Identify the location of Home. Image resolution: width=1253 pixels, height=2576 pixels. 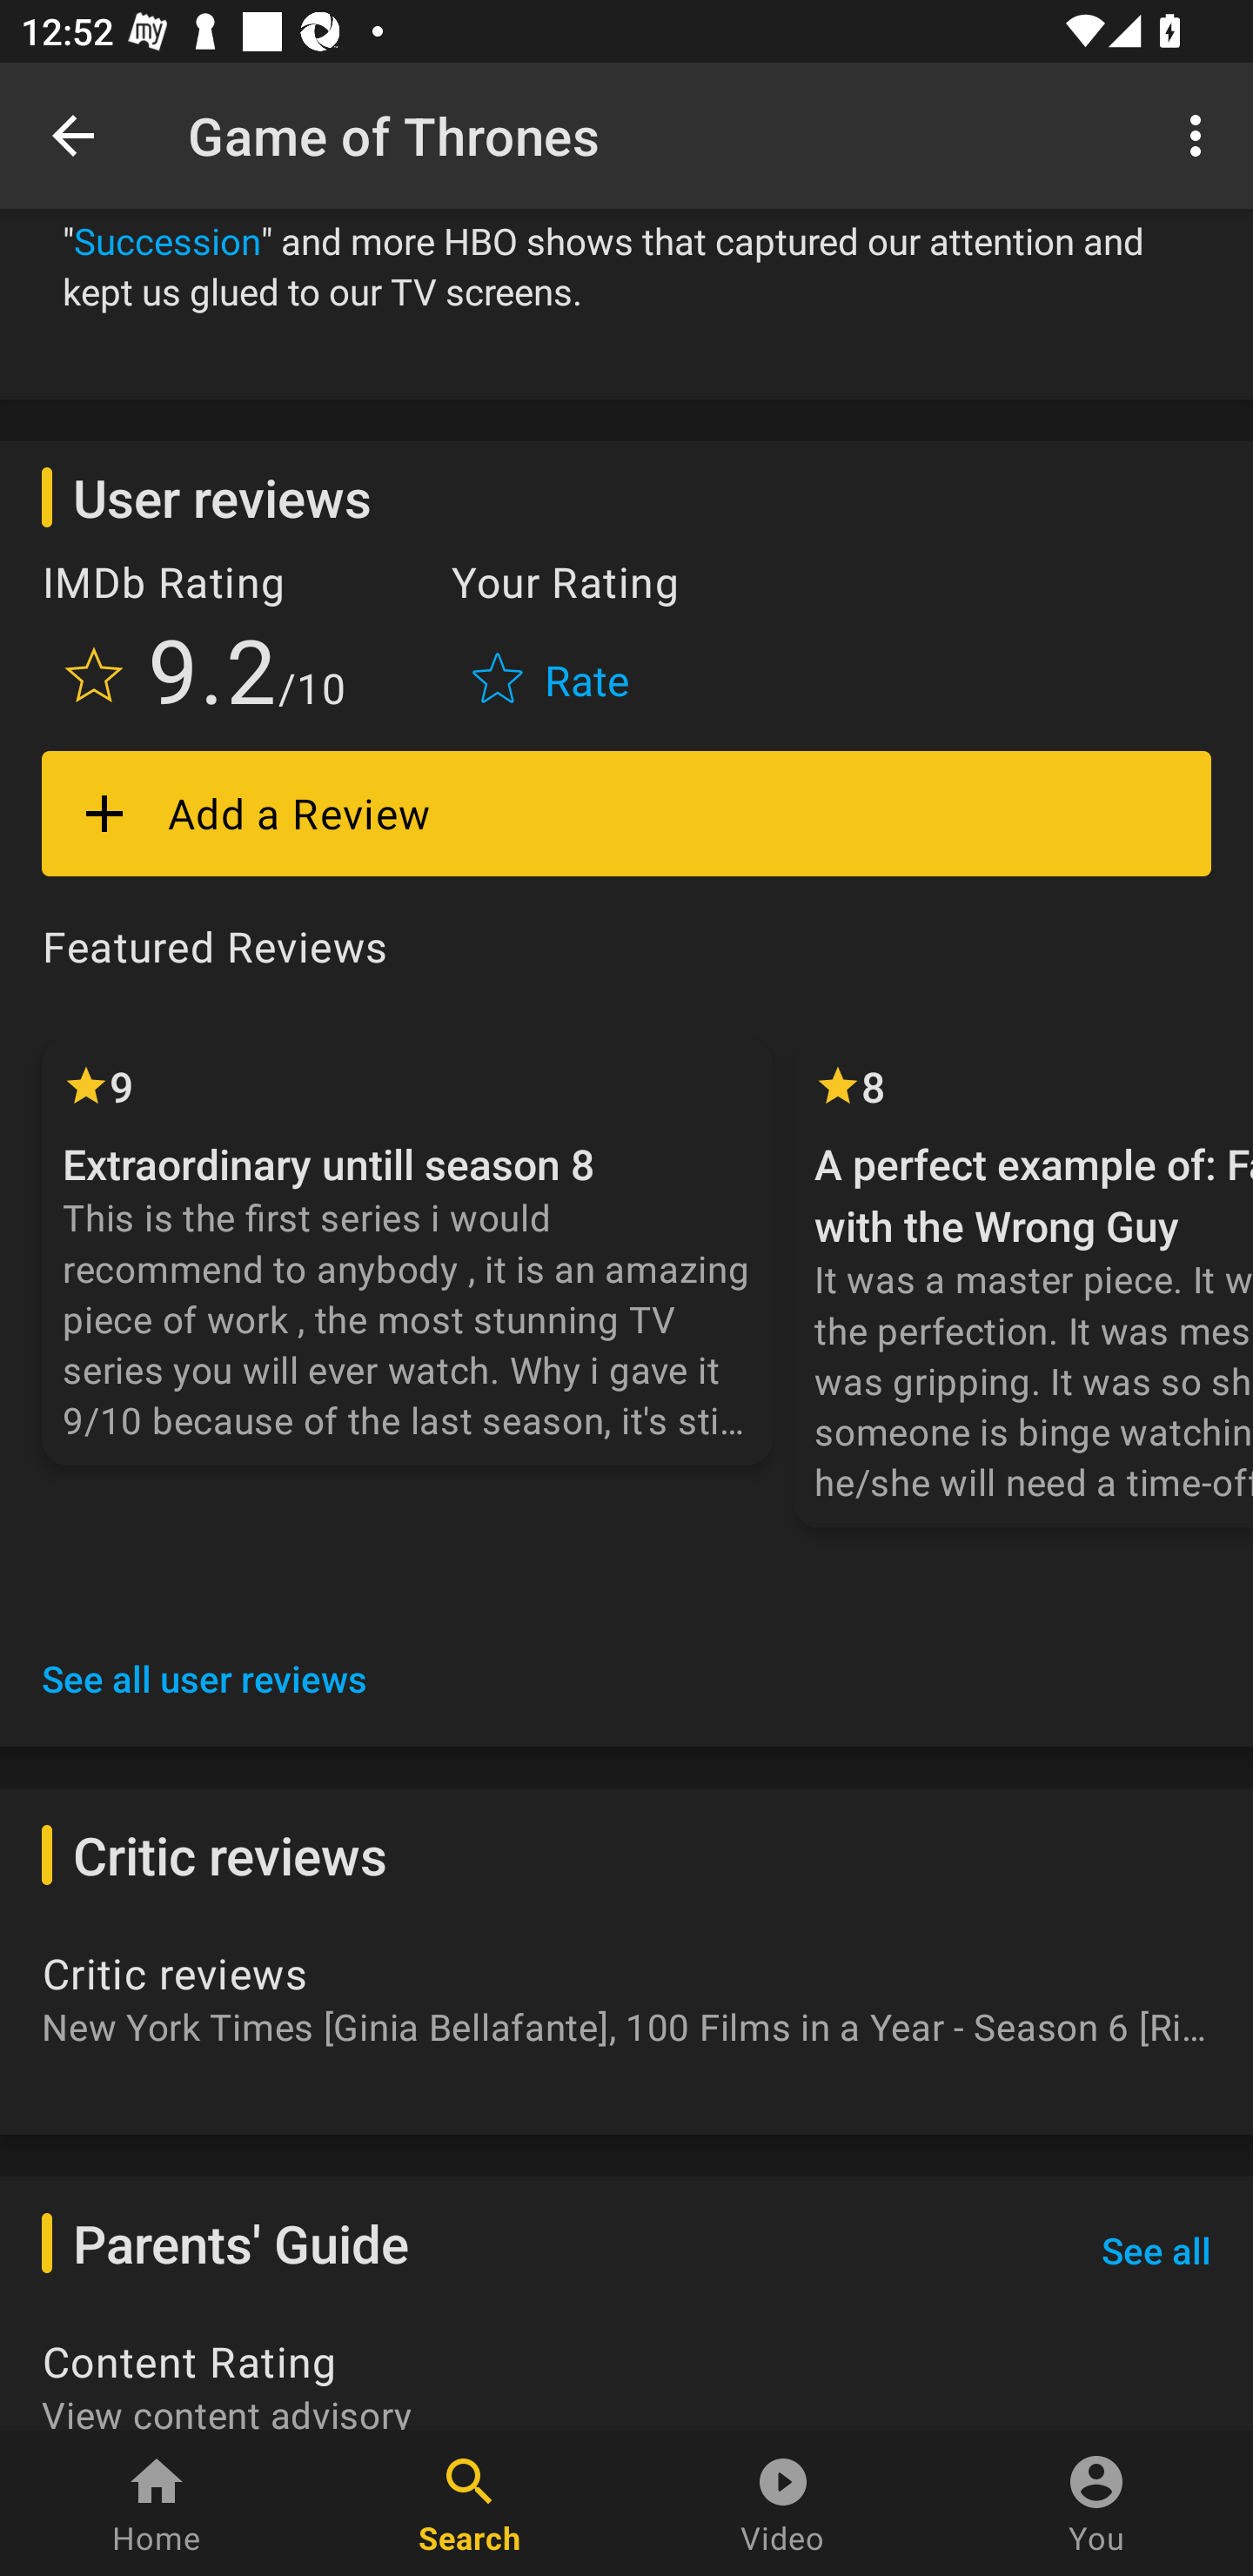
(157, 2503).